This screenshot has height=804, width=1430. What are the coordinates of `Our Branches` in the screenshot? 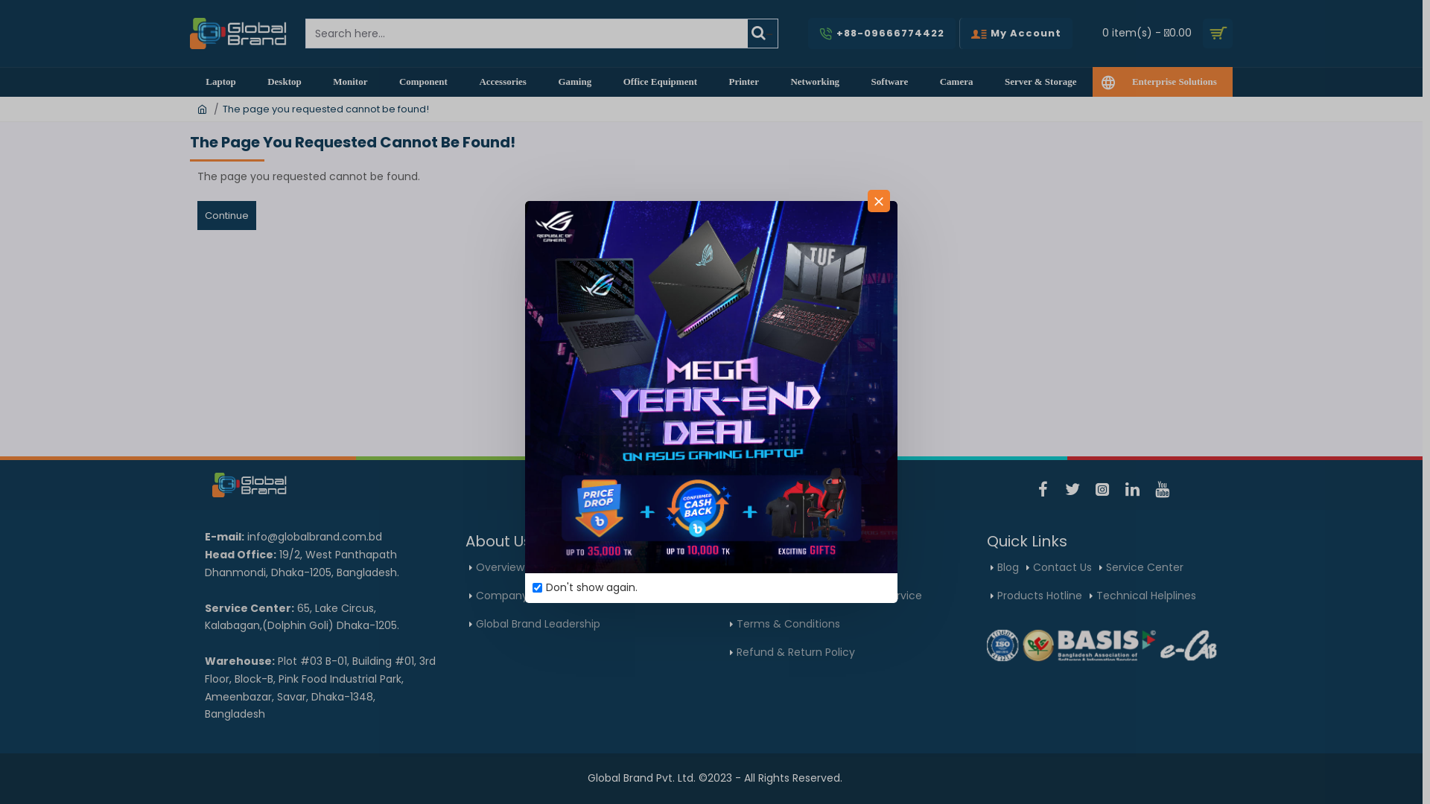 It's located at (642, 568).